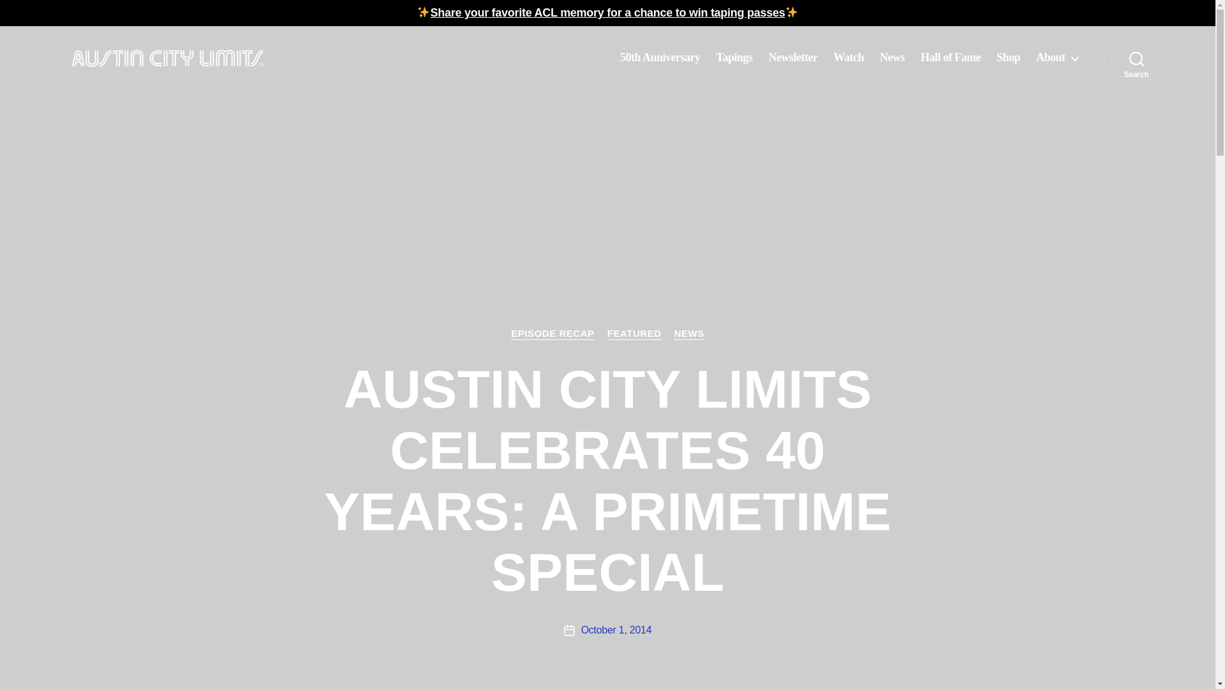  What do you see at coordinates (616, 629) in the screenshot?
I see `October 1, 2014` at bounding box center [616, 629].